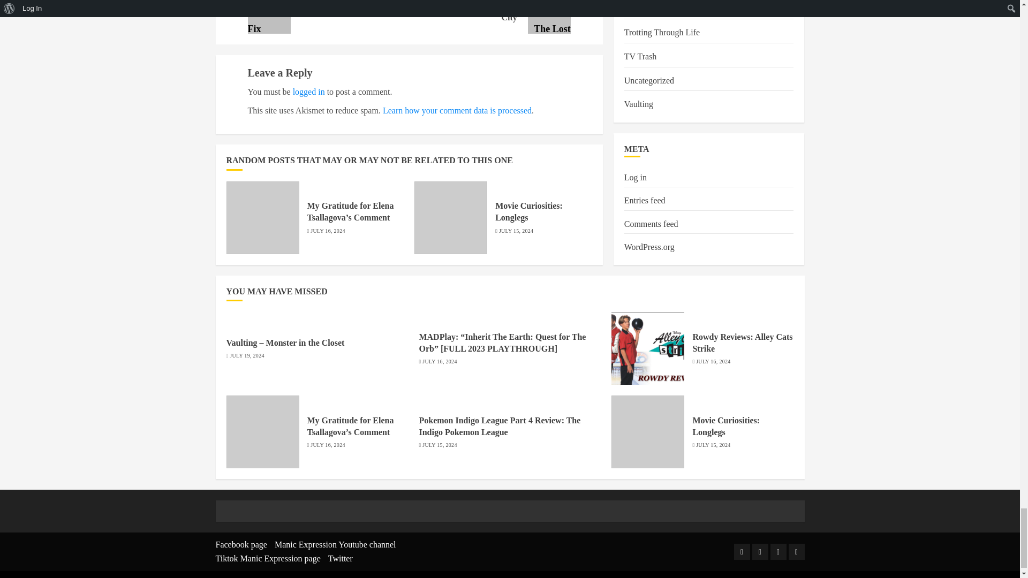 The image size is (1028, 578). Describe the element at coordinates (549, 17) in the screenshot. I see `Movie Curiosities: The Lost City` at that location.